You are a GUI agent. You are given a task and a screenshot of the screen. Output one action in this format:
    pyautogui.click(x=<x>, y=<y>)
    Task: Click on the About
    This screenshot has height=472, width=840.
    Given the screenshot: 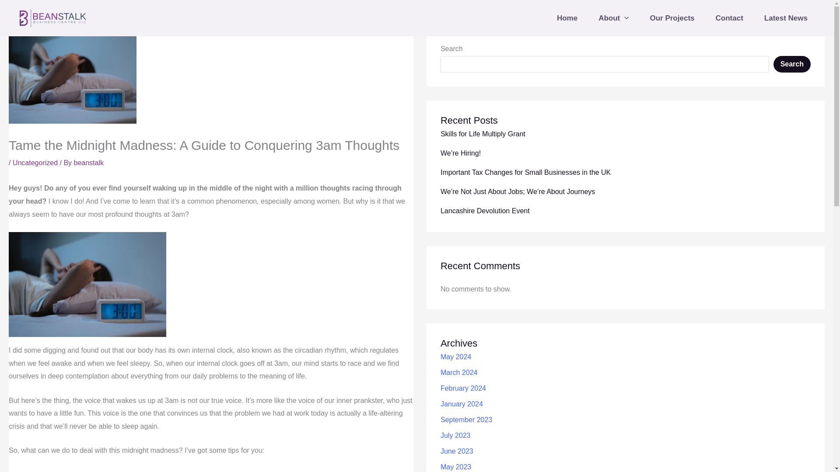 What is the action you would take?
    pyautogui.click(x=613, y=17)
    